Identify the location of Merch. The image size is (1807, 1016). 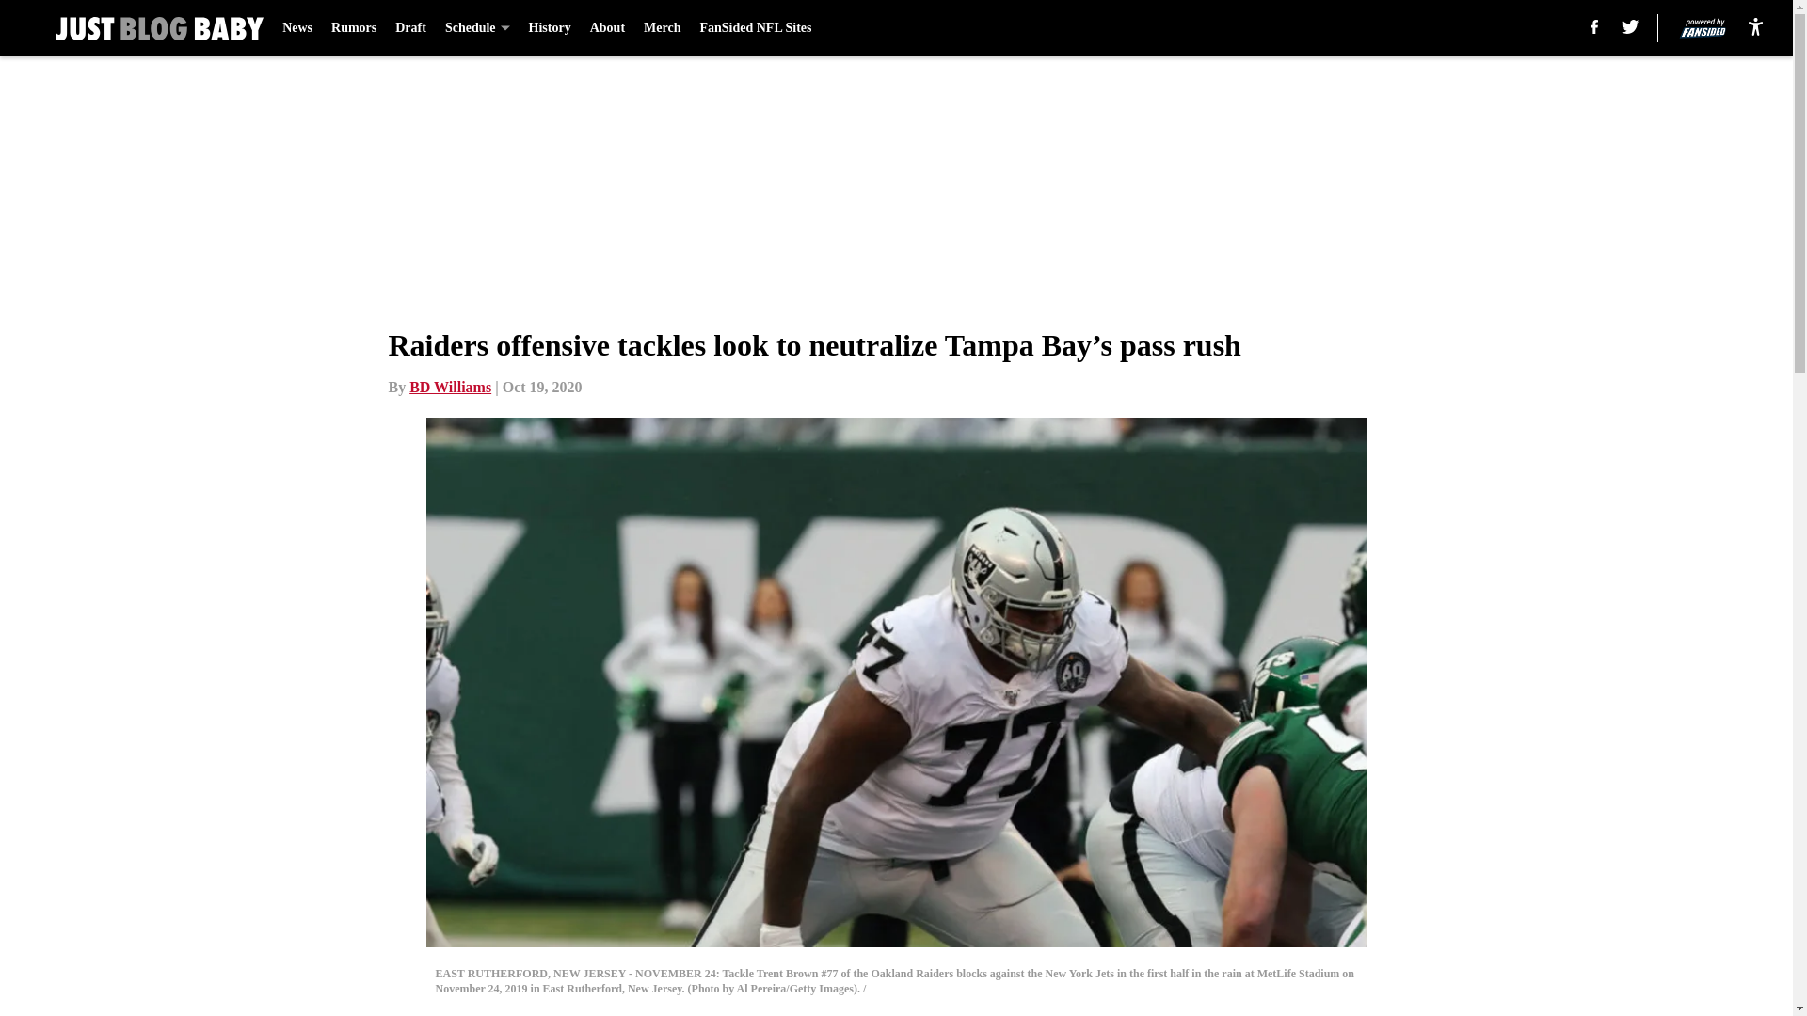
(662, 28).